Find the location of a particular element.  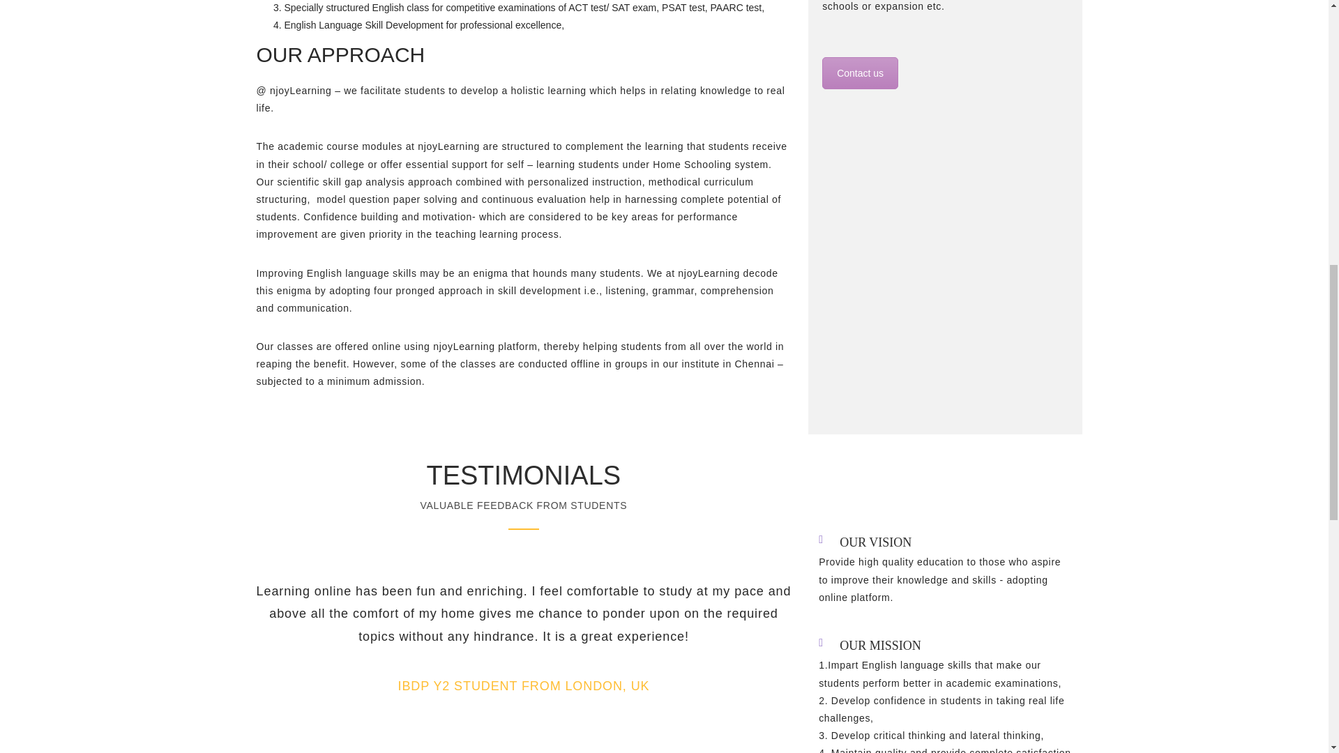

OUR VISION is located at coordinates (875, 542).